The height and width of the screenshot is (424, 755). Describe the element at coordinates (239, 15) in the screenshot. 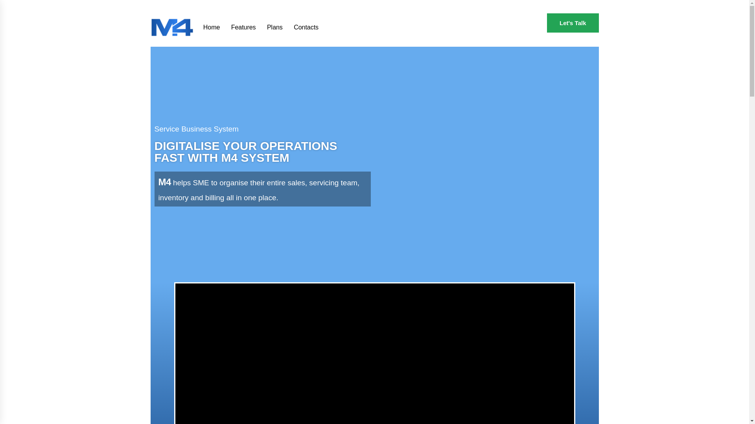

I see `Features` at that location.